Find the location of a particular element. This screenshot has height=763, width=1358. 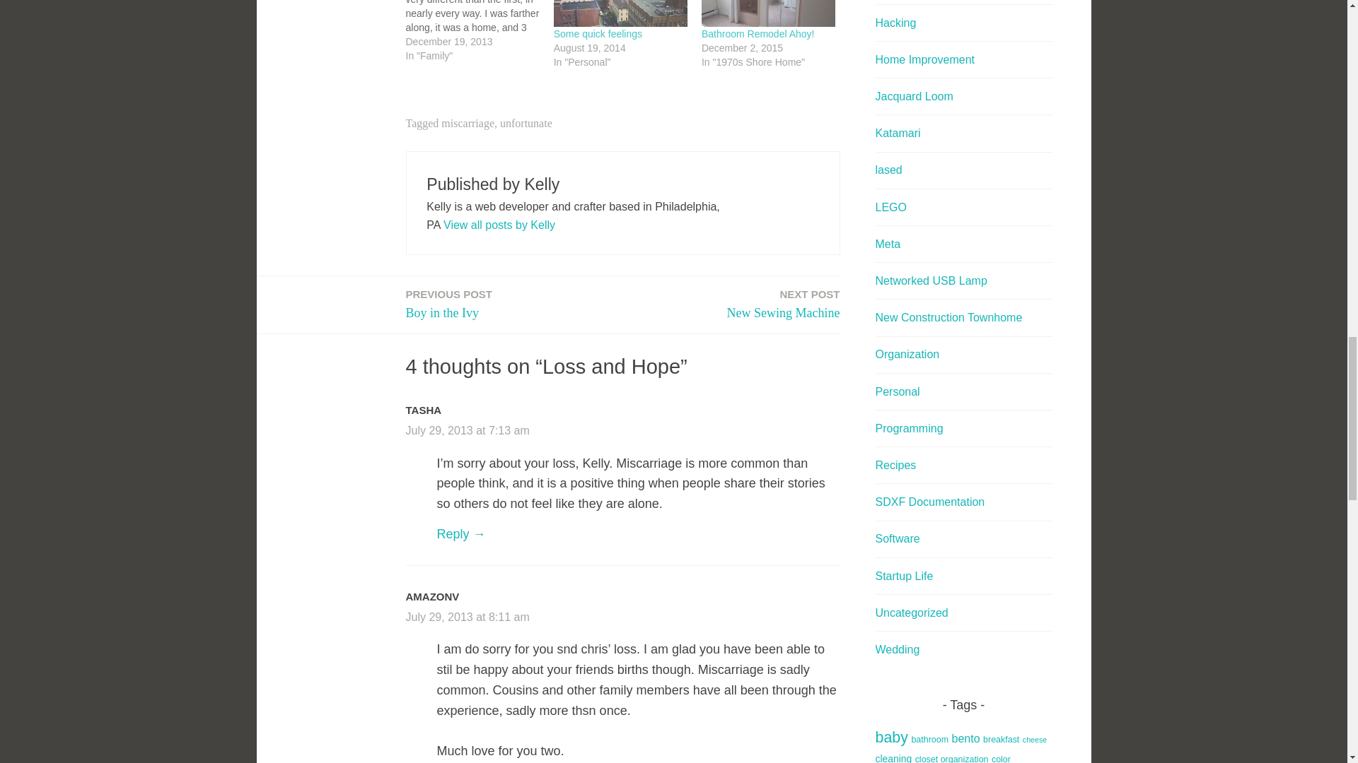

View all posts by Kelly is located at coordinates (768, 13).